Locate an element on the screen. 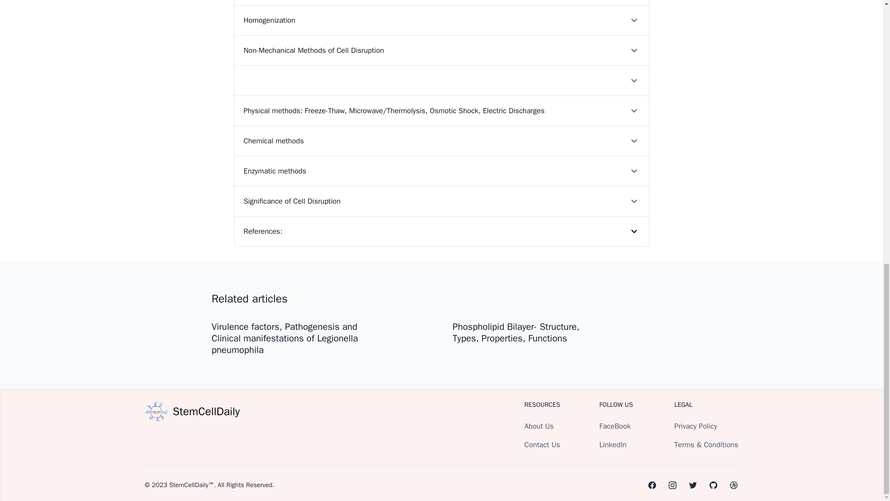 The height and width of the screenshot is (501, 890). Chemical methods is located at coordinates (441, 141).